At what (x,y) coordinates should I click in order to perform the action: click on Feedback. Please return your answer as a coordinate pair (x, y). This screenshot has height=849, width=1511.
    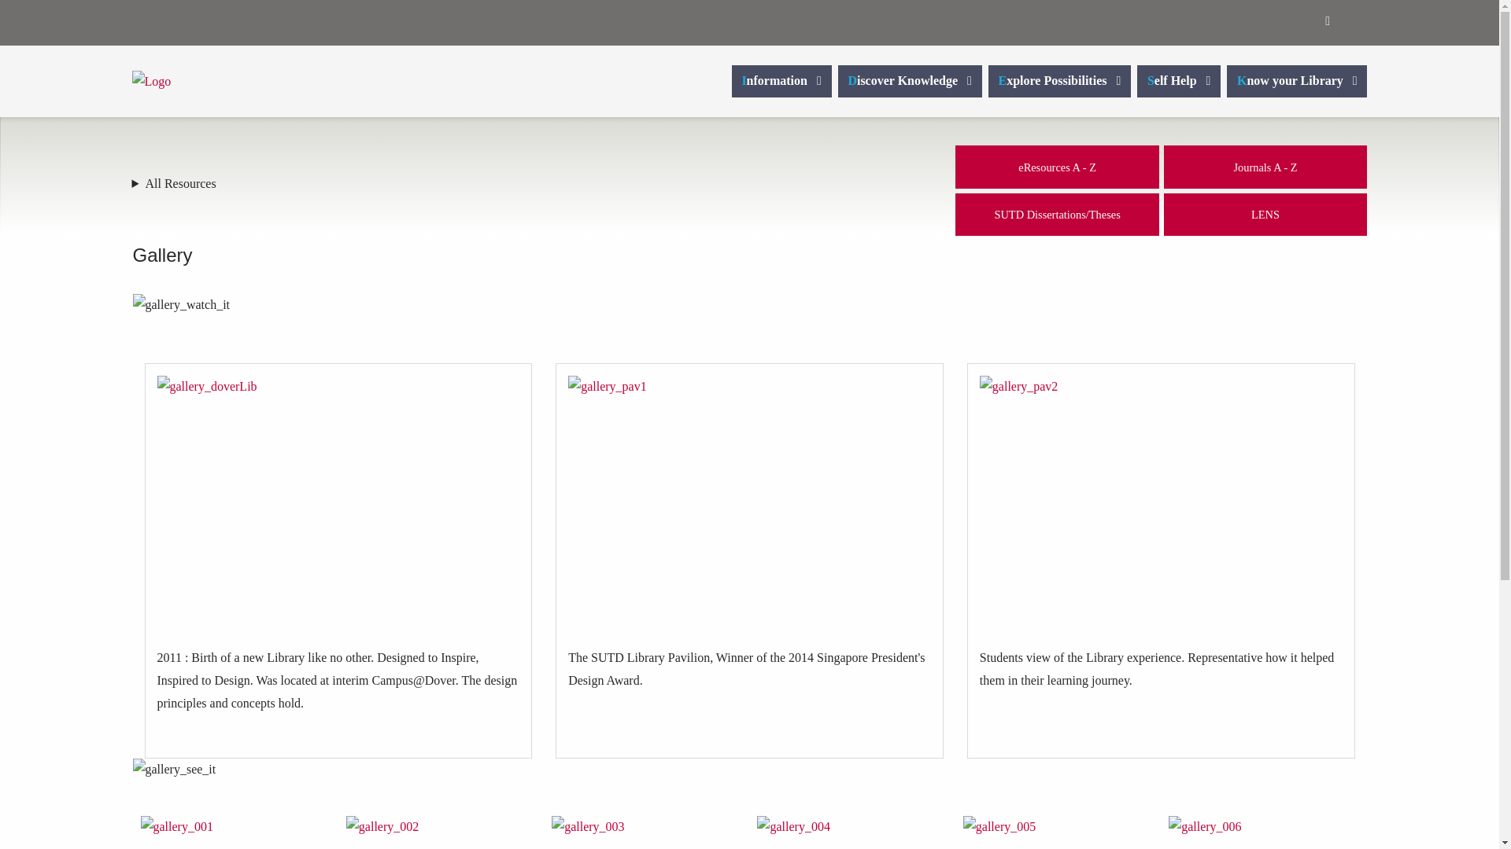
    Looking at the image, I should click on (1302, 21).